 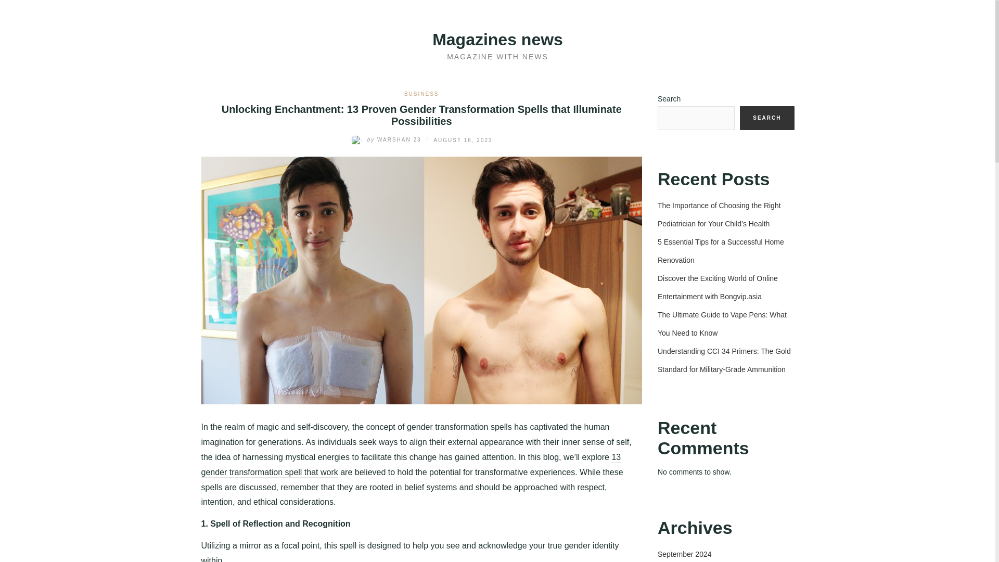 What do you see at coordinates (410, 465) in the screenshot?
I see `13 gender transformation spell that work` at bounding box center [410, 465].